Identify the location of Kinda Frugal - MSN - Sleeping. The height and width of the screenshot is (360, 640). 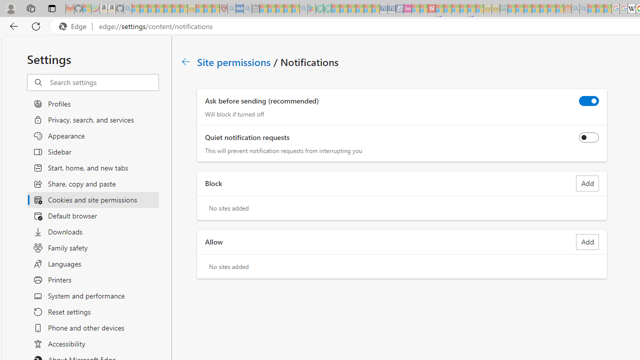
(543, 9).